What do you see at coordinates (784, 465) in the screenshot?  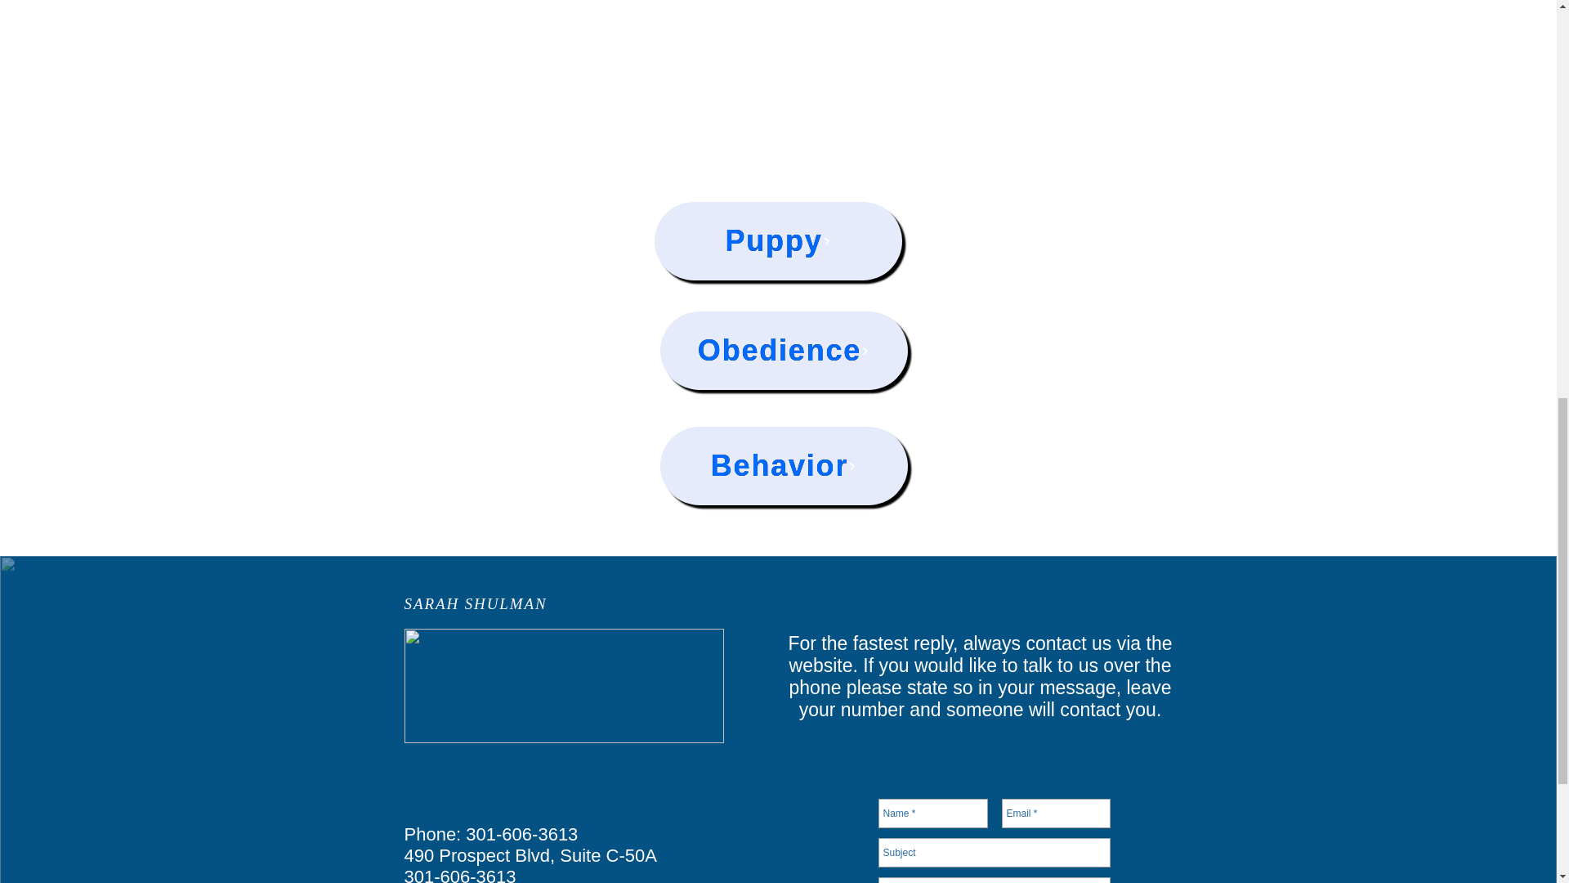 I see `Behavior` at bounding box center [784, 465].